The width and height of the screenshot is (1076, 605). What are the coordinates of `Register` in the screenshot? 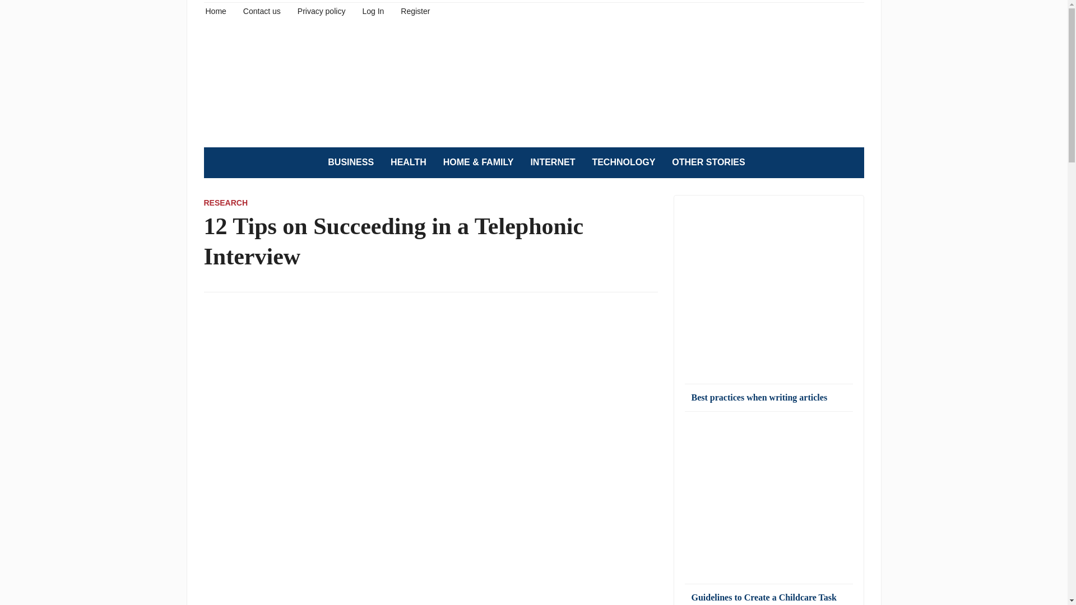 It's located at (415, 10).